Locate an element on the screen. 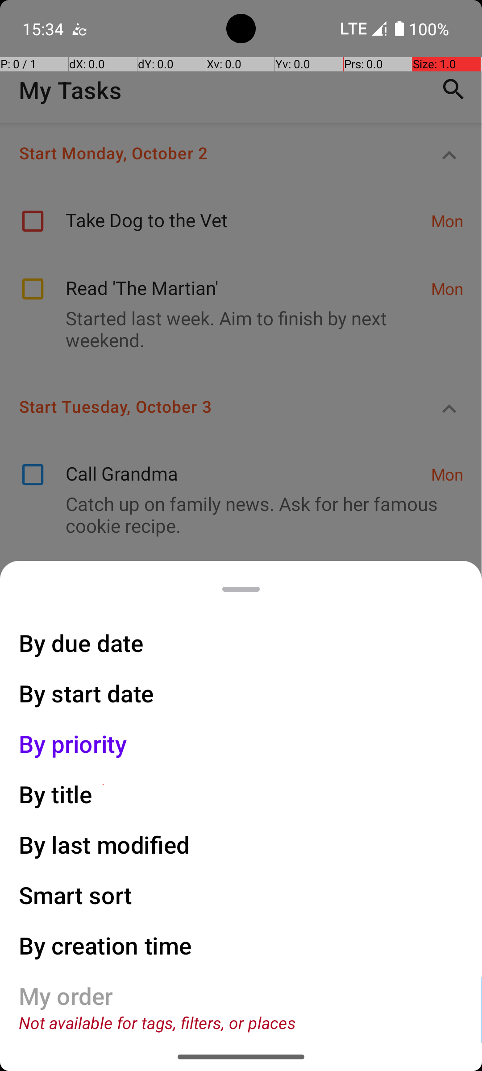  By title is located at coordinates (56, 794).